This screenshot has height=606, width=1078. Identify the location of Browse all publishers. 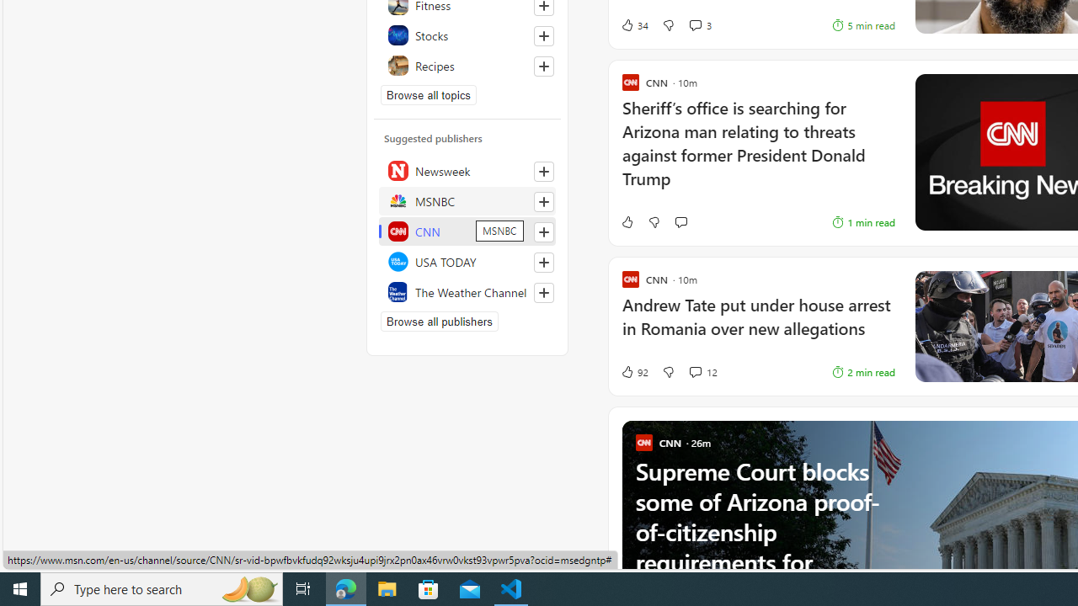
(439, 322).